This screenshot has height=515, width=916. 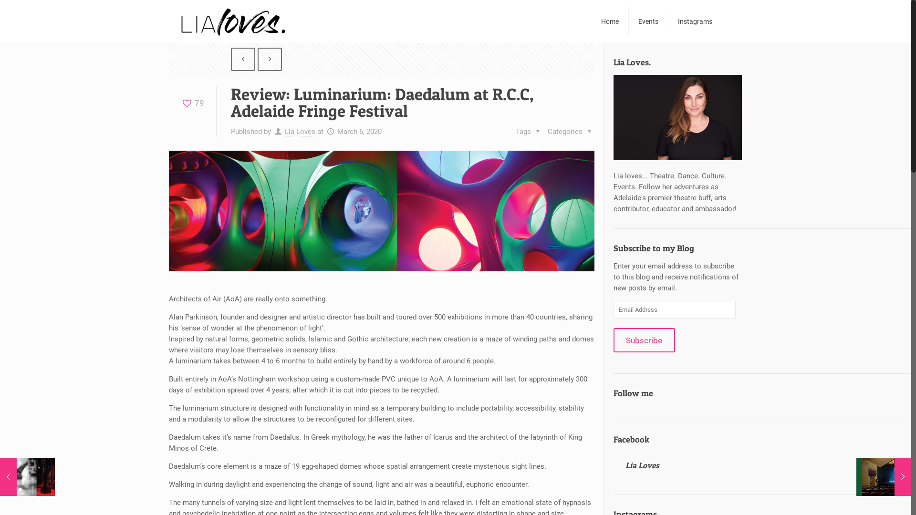 I want to click on Subscribe, so click(x=644, y=340).